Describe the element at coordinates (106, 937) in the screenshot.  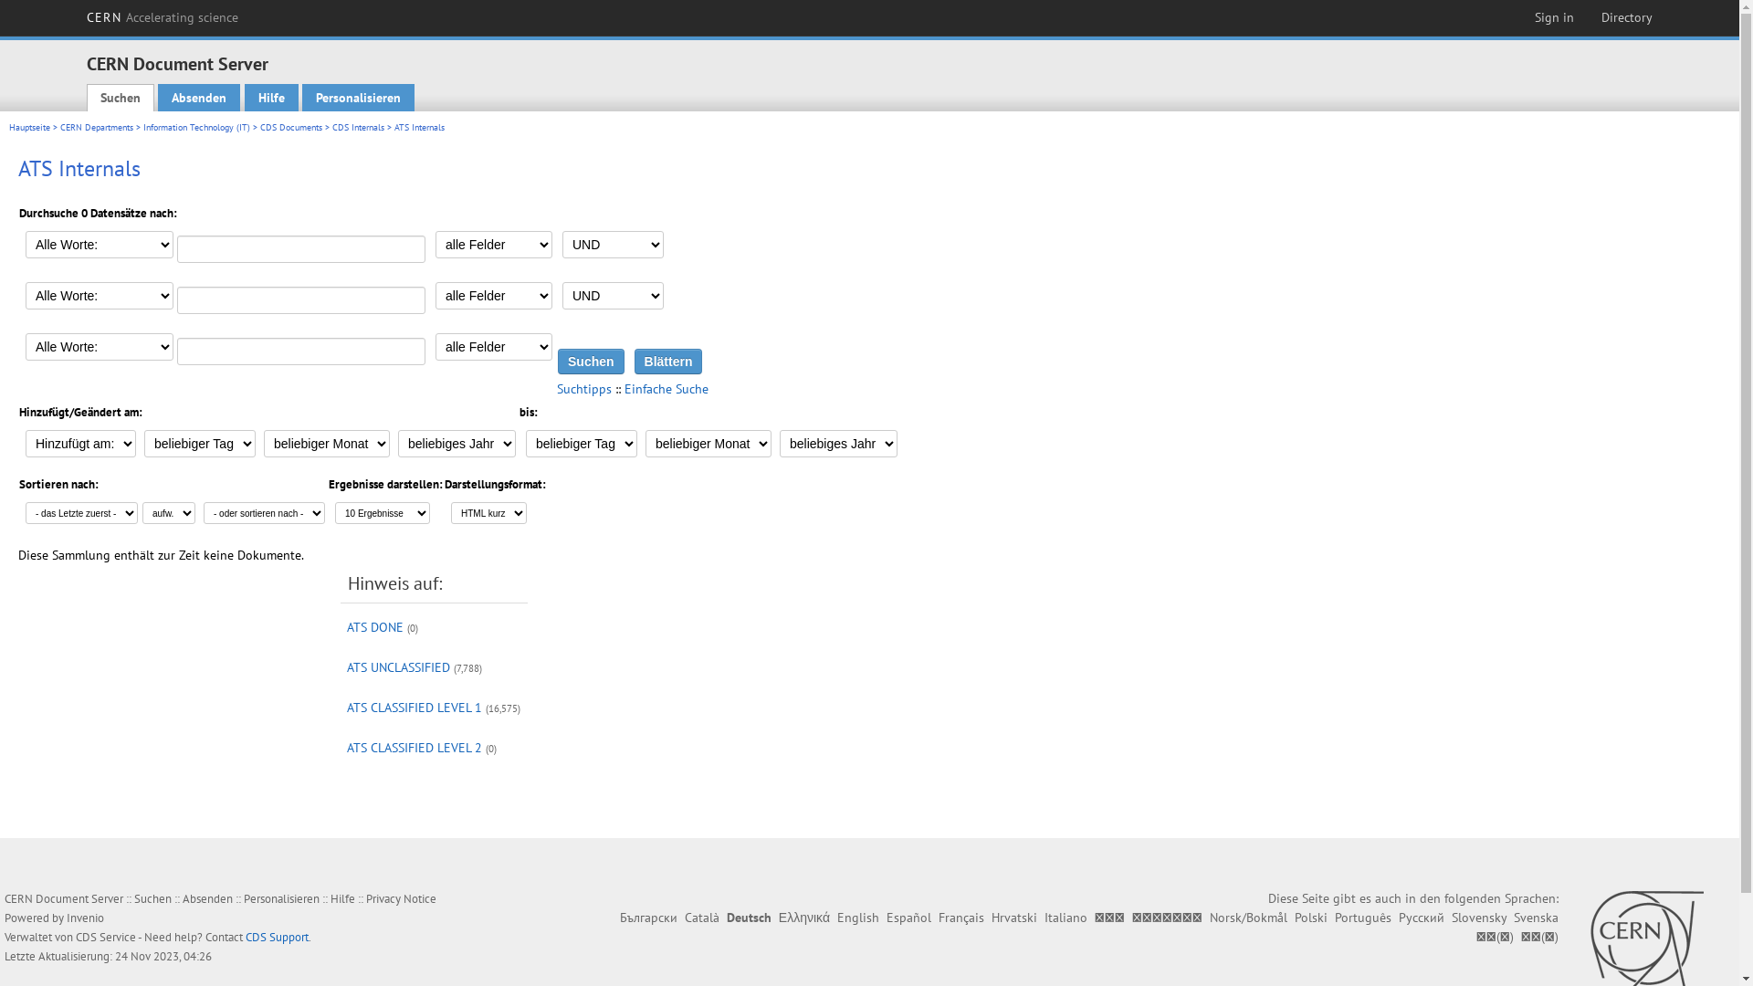
I see `CDS Service` at that location.